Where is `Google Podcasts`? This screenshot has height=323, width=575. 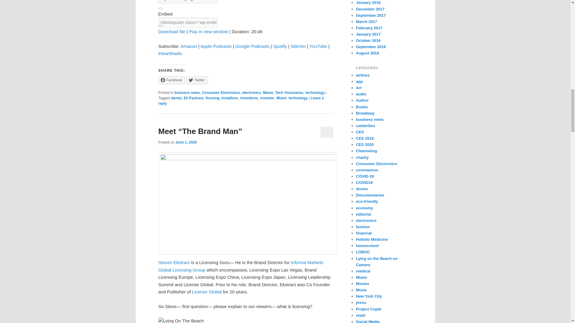
Google Podcasts is located at coordinates (252, 46).